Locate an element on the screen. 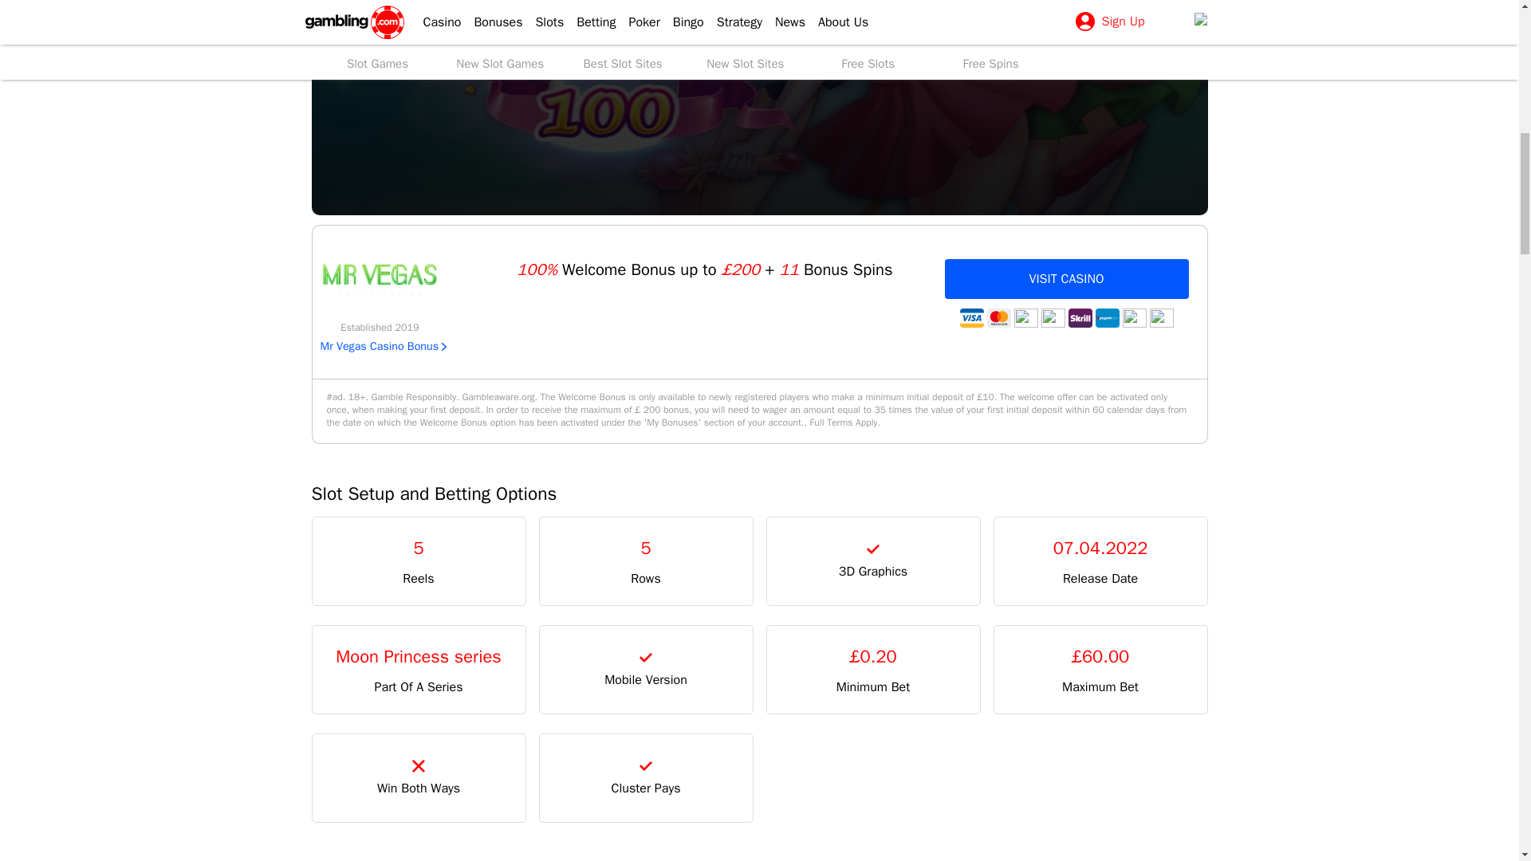 The image size is (1531, 861). Skrill is located at coordinates (1080, 317).